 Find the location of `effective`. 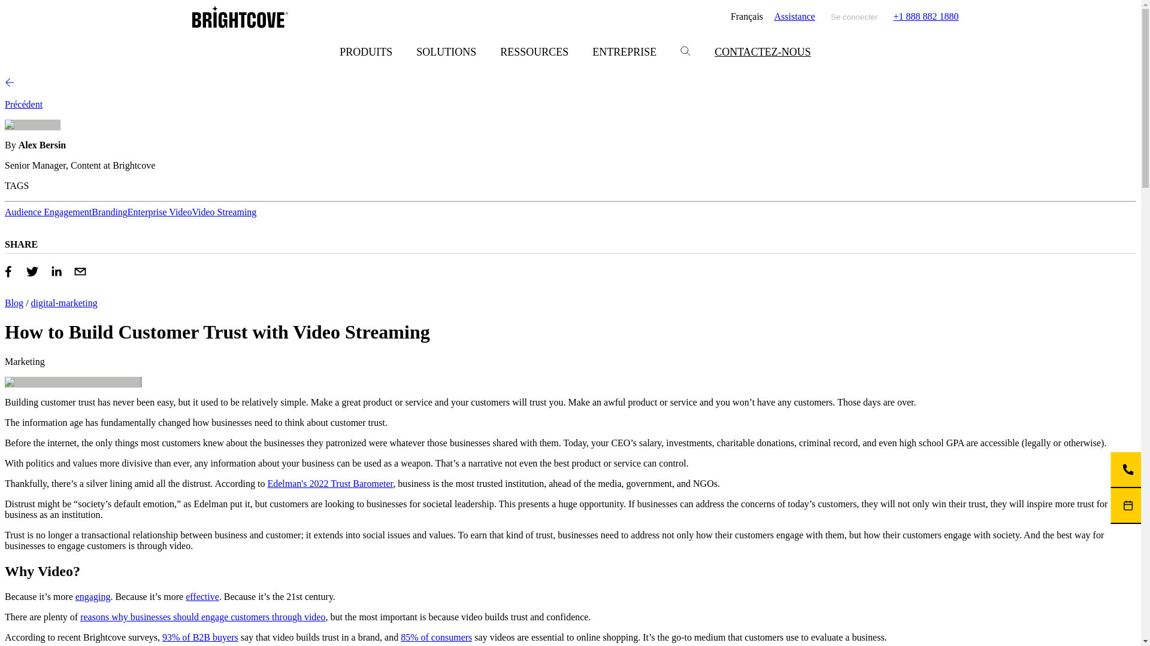

effective is located at coordinates (202, 596).